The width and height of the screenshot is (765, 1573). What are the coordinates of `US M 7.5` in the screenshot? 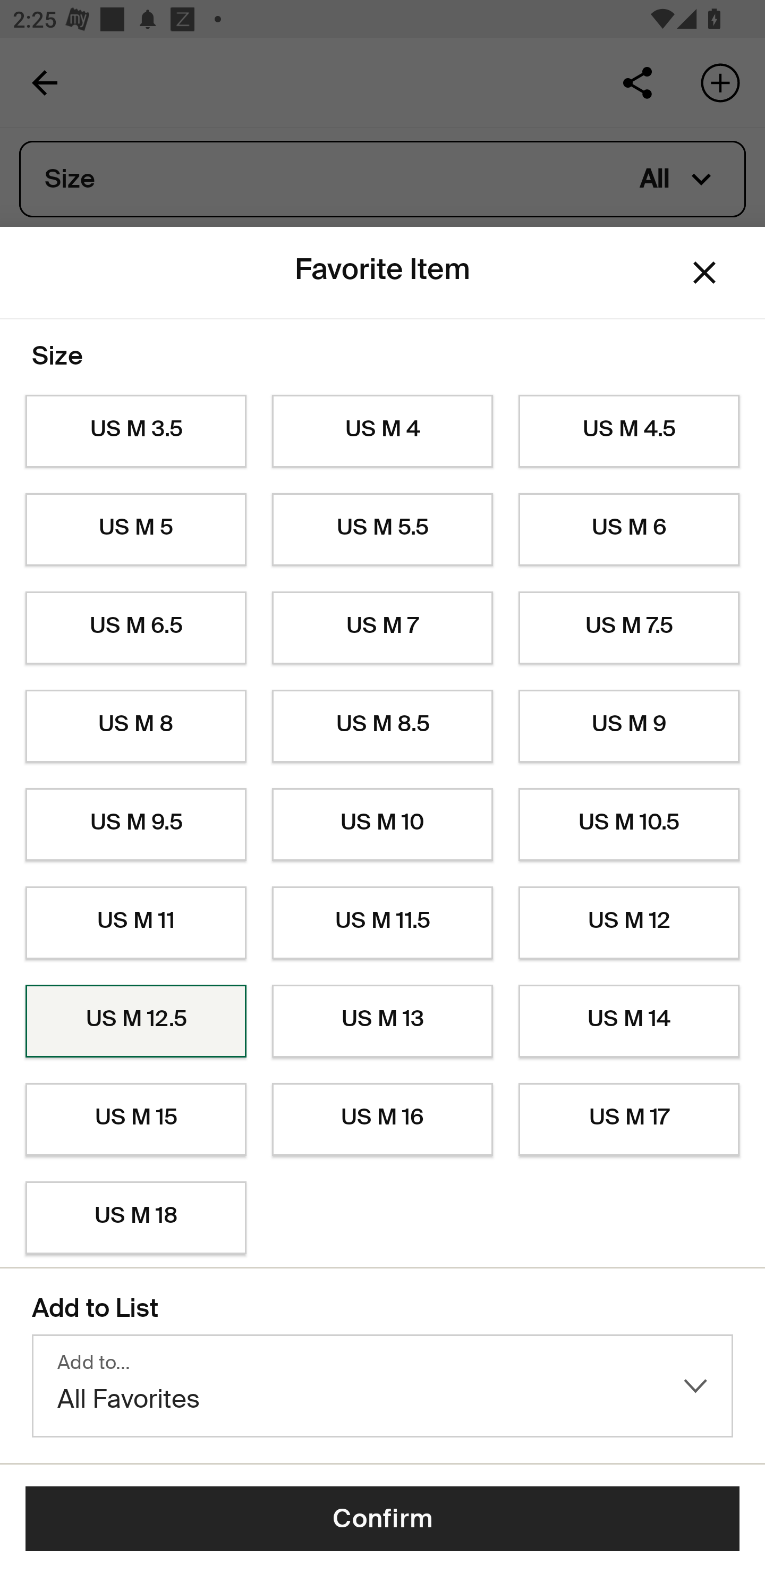 It's located at (629, 628).